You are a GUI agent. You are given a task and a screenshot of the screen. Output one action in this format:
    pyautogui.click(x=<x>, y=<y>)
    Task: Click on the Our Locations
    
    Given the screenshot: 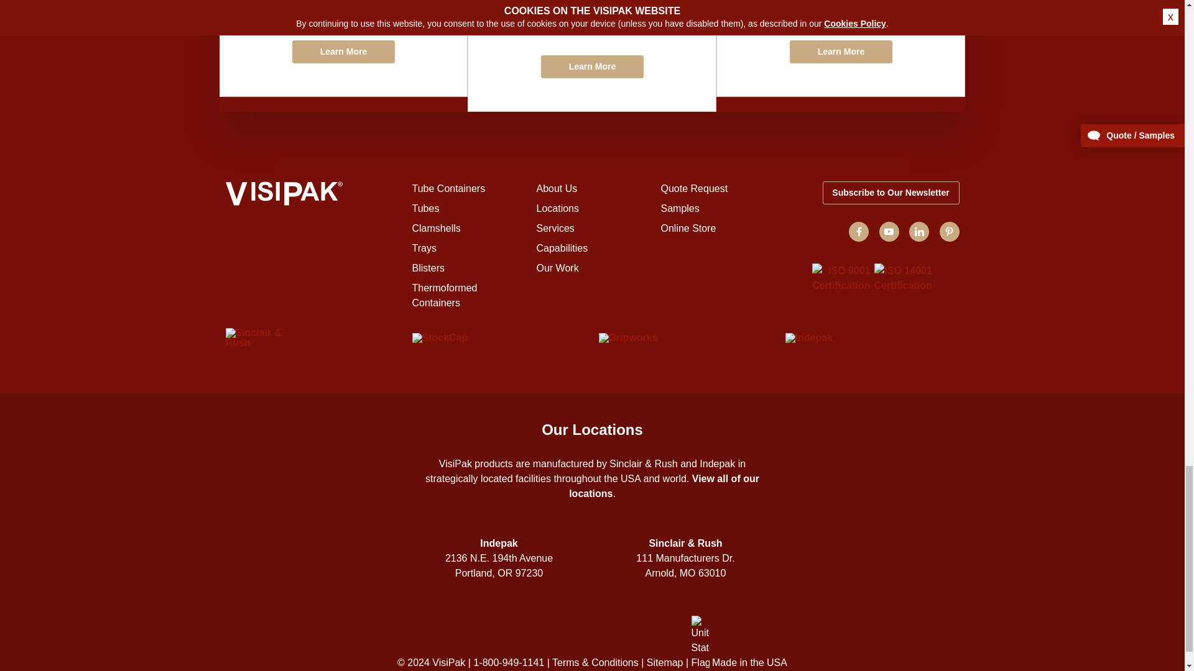 What is the action you would take?
    pyautogui.click(x=557, y=209)
    